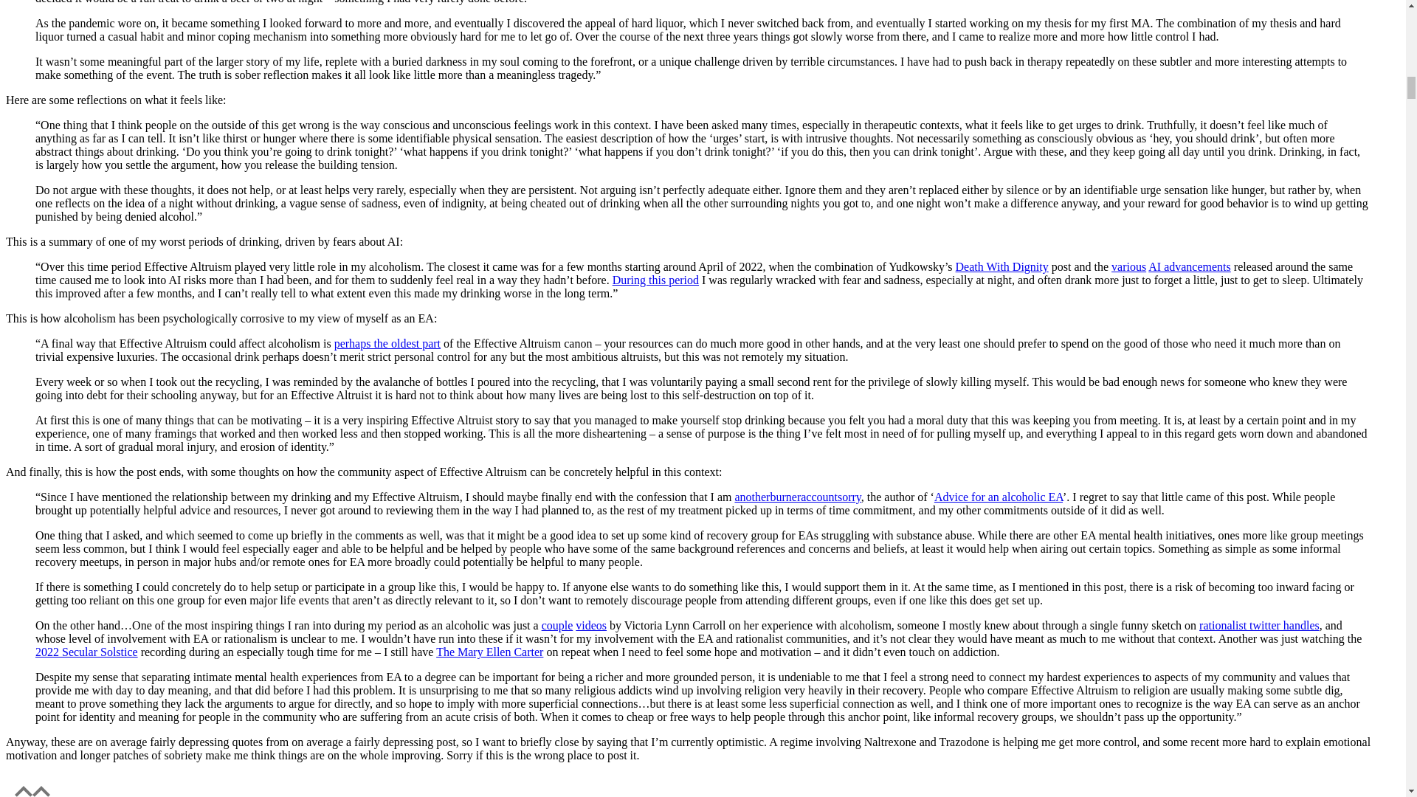 Image resolution: width=1417 pixels, height=797 pixels. Describe the element at coordinates (590, 626) in the screenshot. I see `videos` at that location.